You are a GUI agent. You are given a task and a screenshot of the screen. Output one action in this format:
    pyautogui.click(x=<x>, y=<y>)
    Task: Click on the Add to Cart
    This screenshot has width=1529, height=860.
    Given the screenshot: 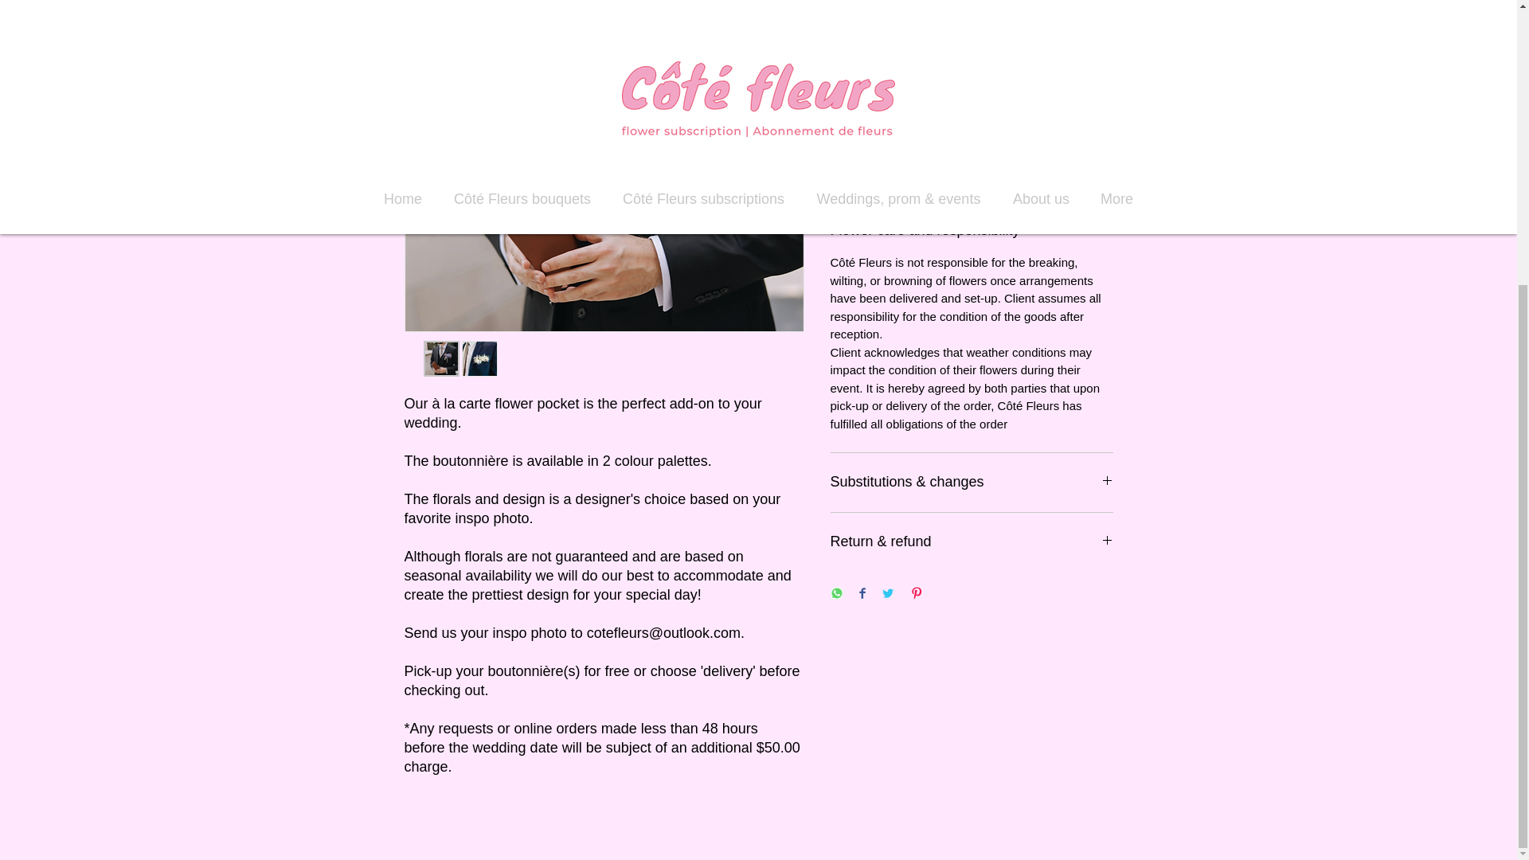 What is the action you would take?
    pyautogui.click(x=972, y=166)
    